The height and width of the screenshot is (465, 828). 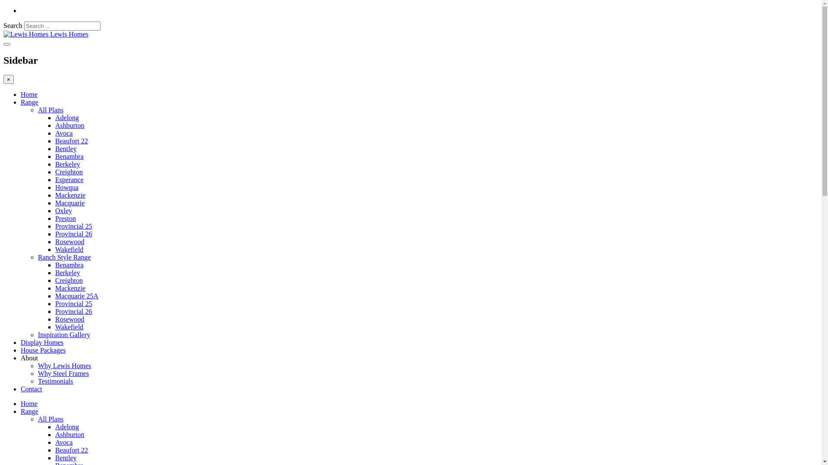 What do you see at coordinates (70, 319) in the screenshot?
I see `Rosewood` at bounding box center [70, 319].